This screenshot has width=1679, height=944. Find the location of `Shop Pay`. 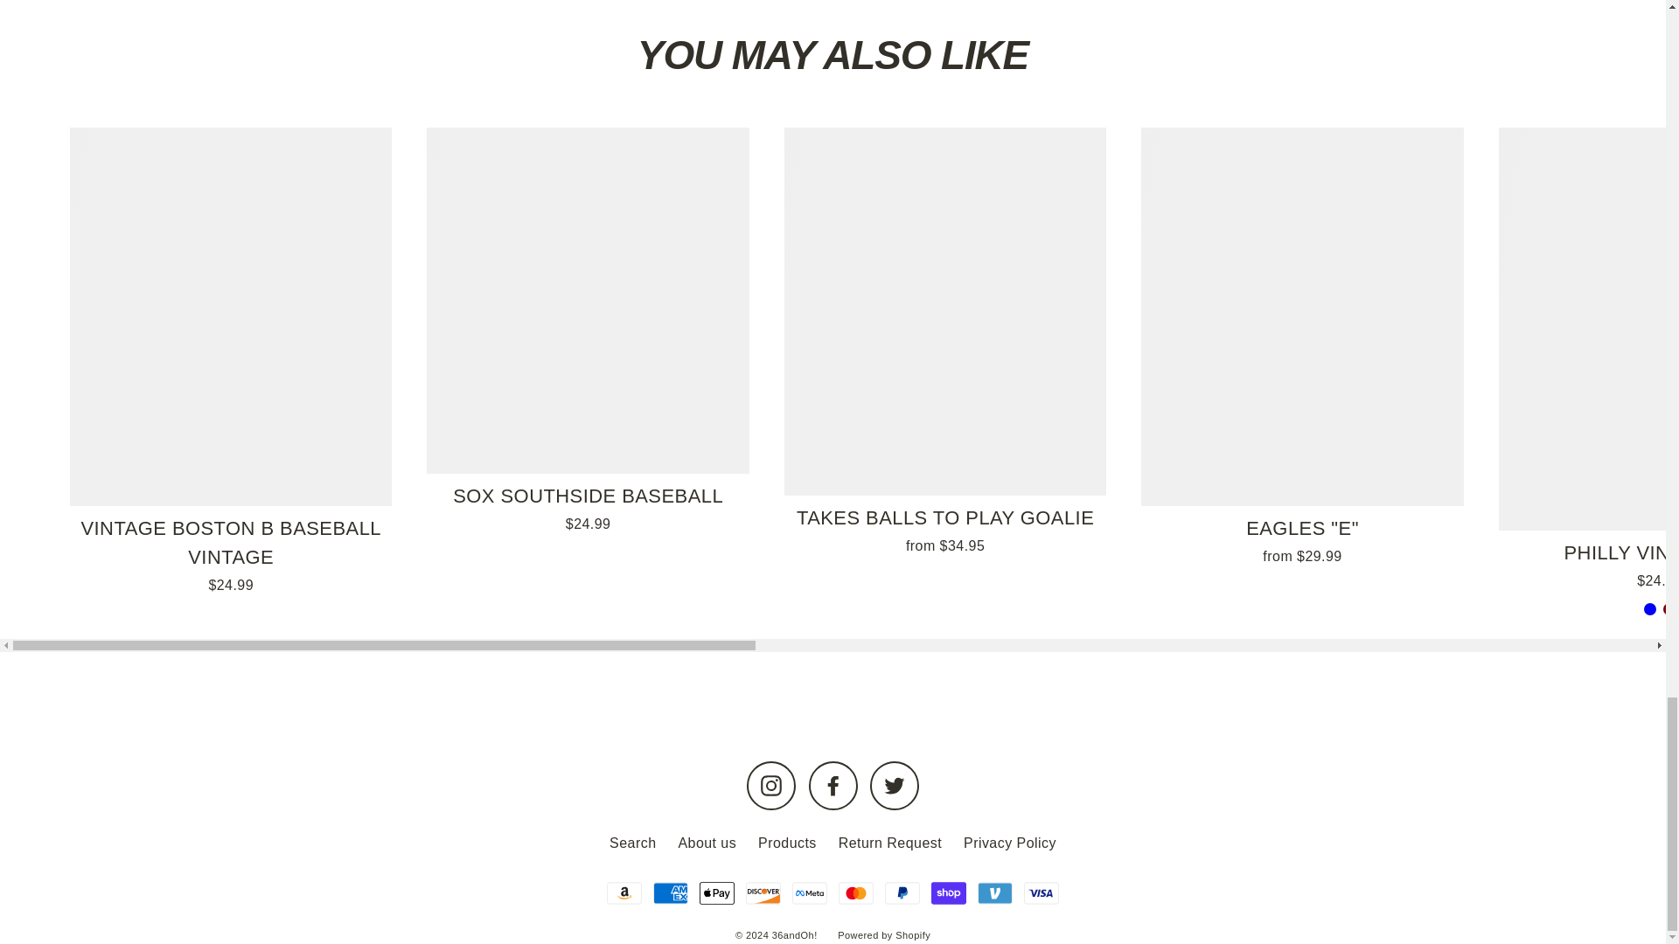

Shop Pay is located at coordinates (949, 893).